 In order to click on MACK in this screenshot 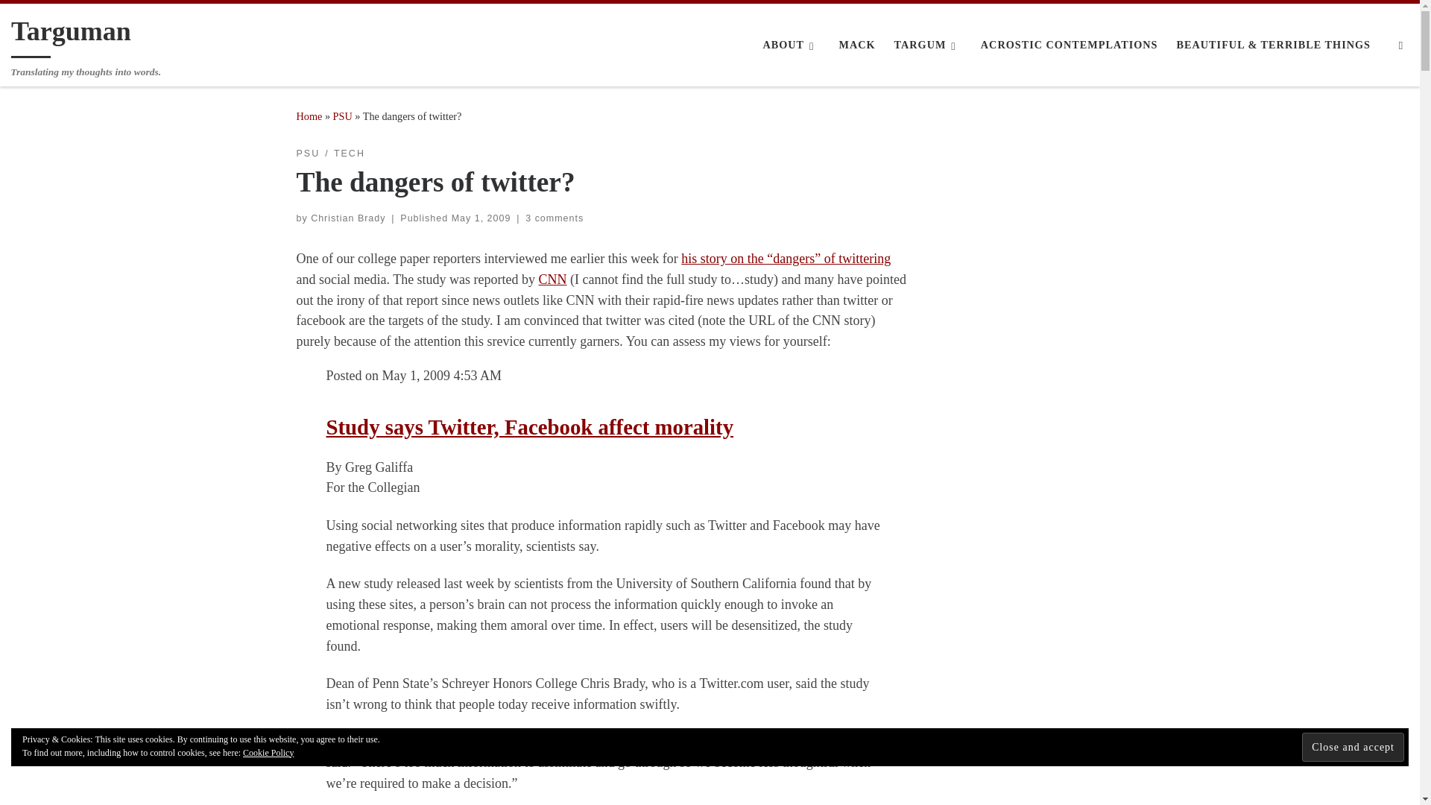, I will do `click(857, 45)`.